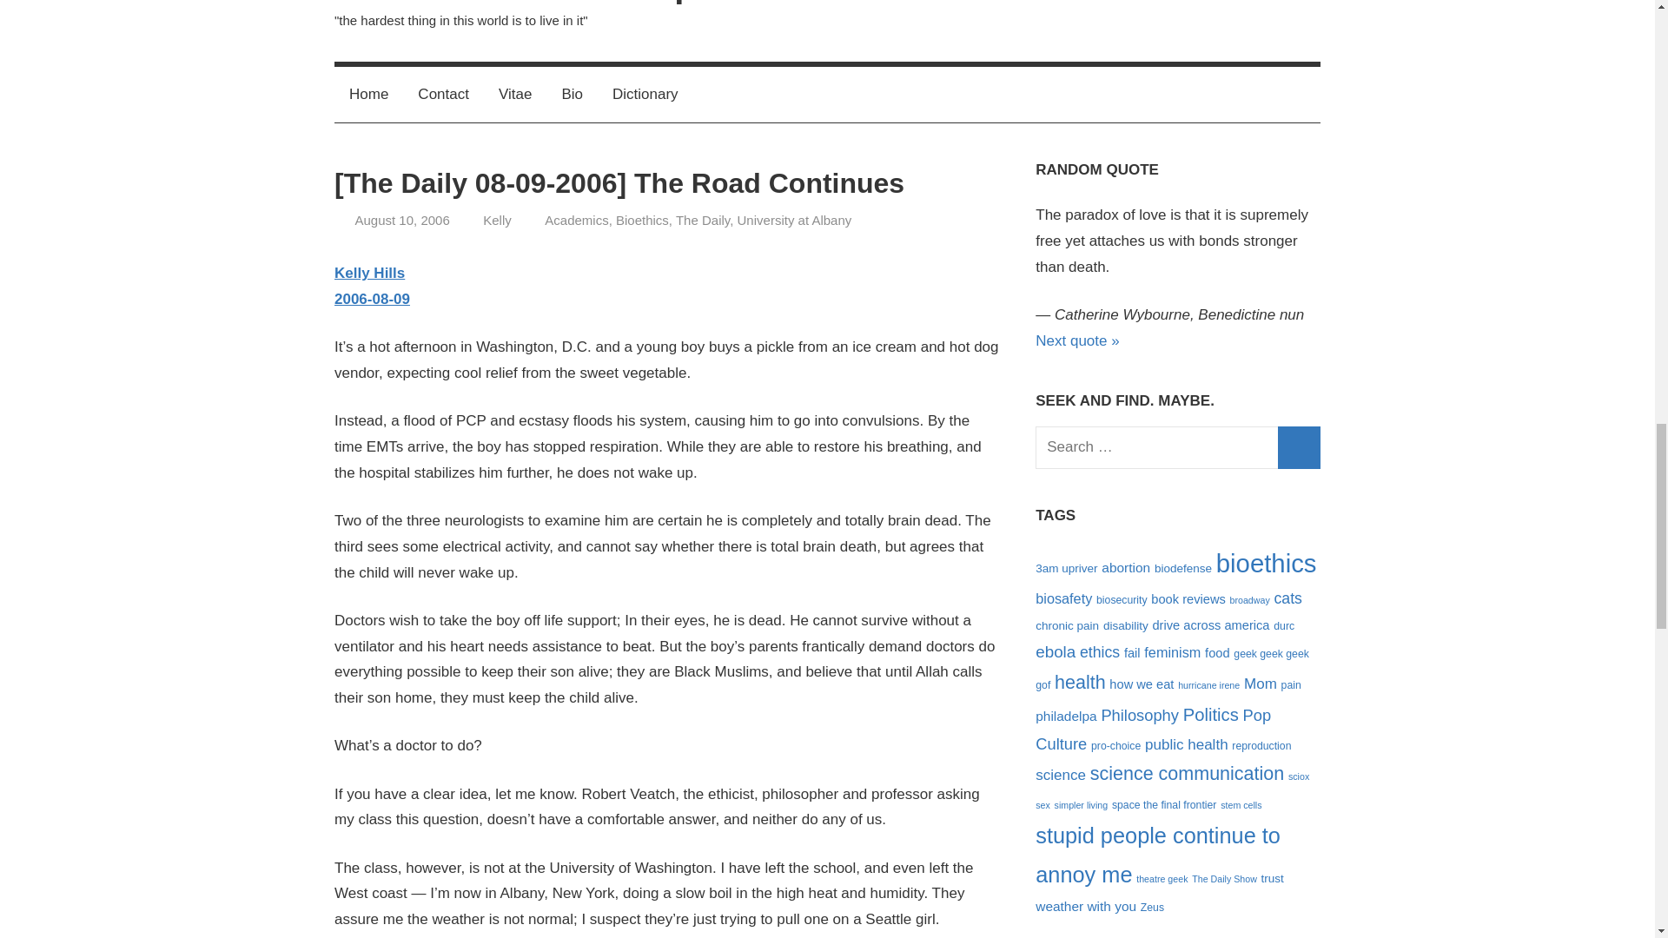 Image resolution: width=1668 pixels, height=938 pixels. Describe the element at coordinates (1187, 598) in the screenshot. I see `book reviews` at that location.